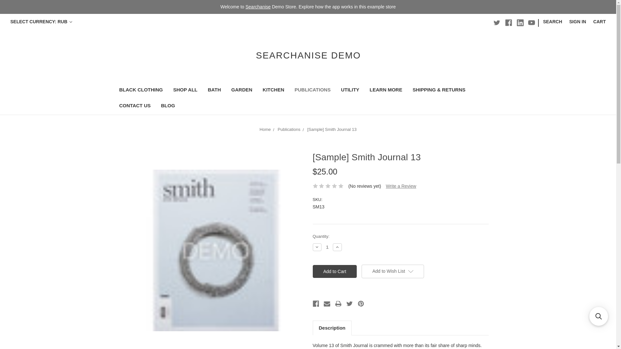 This screenshot has width=621, height=349. Describe the element at coordinates (273, 90) in the screenshot. I see `KITCHEN` at that location.